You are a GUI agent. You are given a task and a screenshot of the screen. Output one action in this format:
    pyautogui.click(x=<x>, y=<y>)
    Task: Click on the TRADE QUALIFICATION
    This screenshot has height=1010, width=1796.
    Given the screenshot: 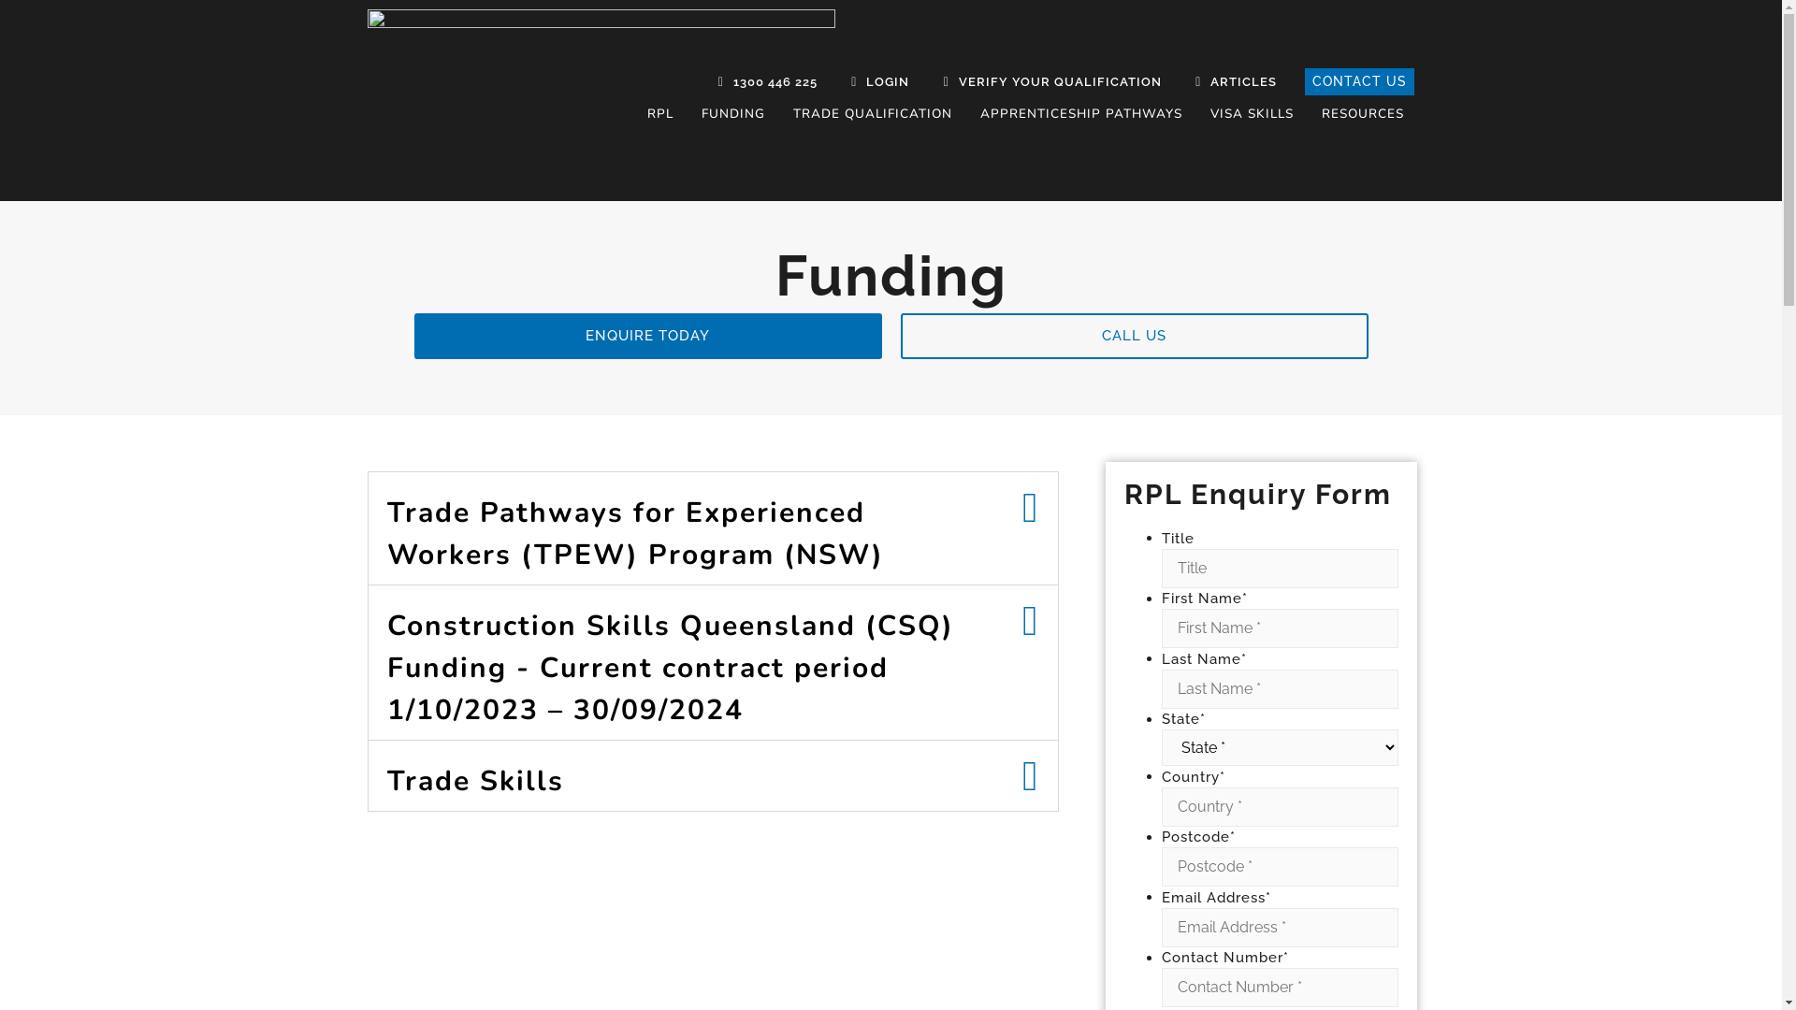 What is the action you would take?
    pyautogui.click(x=873, y=114)
    